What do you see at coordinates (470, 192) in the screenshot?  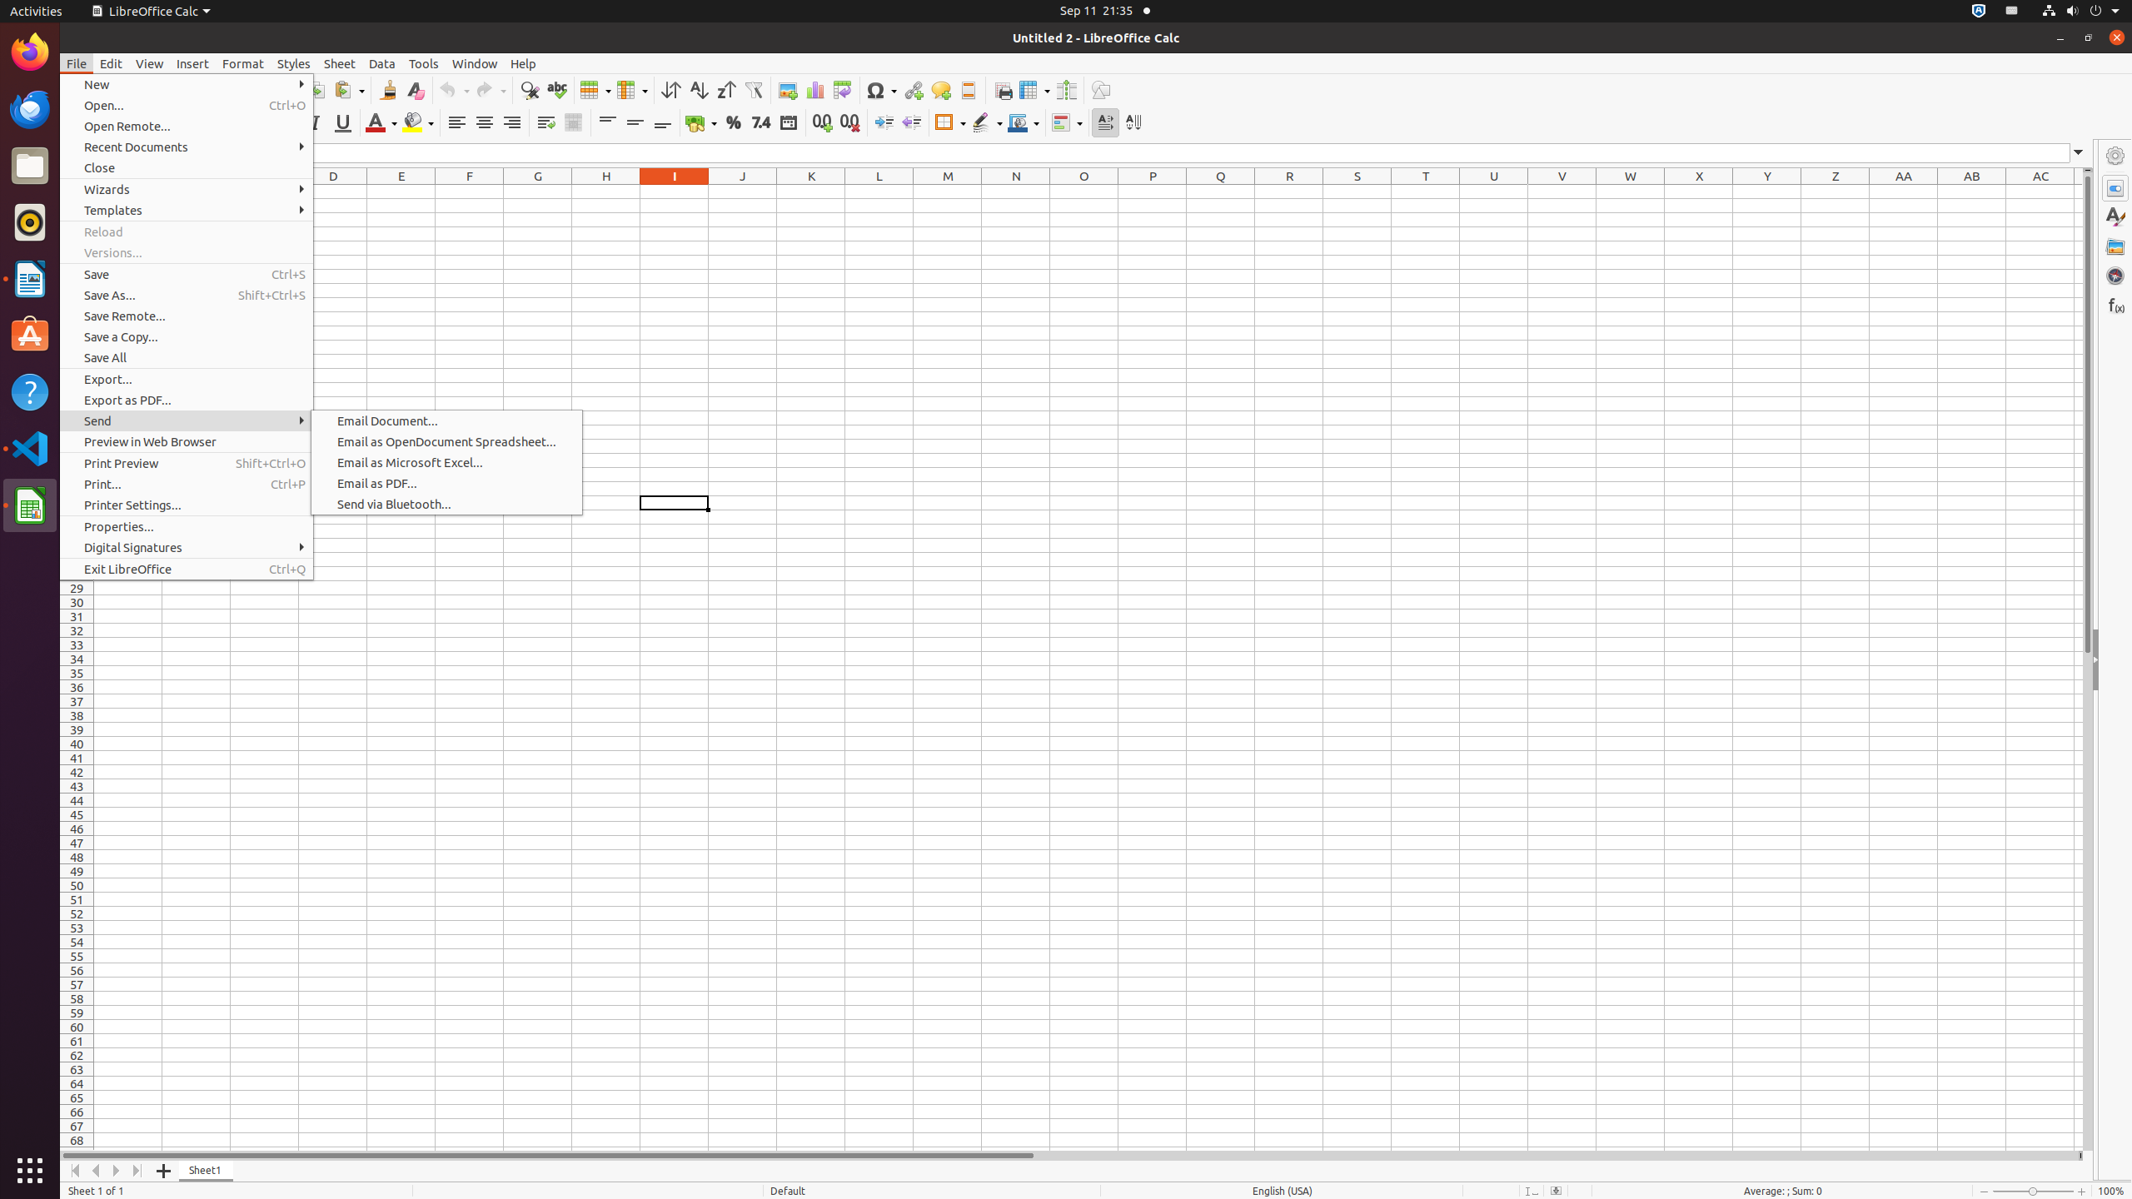 I see `F1` at bounding box center [470, 192].